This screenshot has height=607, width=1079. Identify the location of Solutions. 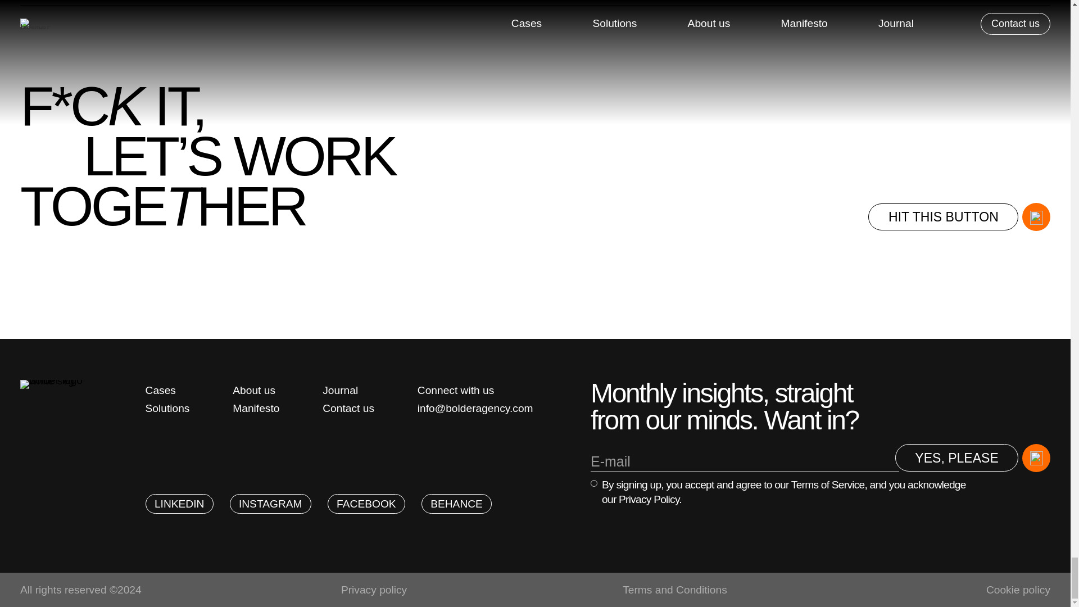
(167, 408).